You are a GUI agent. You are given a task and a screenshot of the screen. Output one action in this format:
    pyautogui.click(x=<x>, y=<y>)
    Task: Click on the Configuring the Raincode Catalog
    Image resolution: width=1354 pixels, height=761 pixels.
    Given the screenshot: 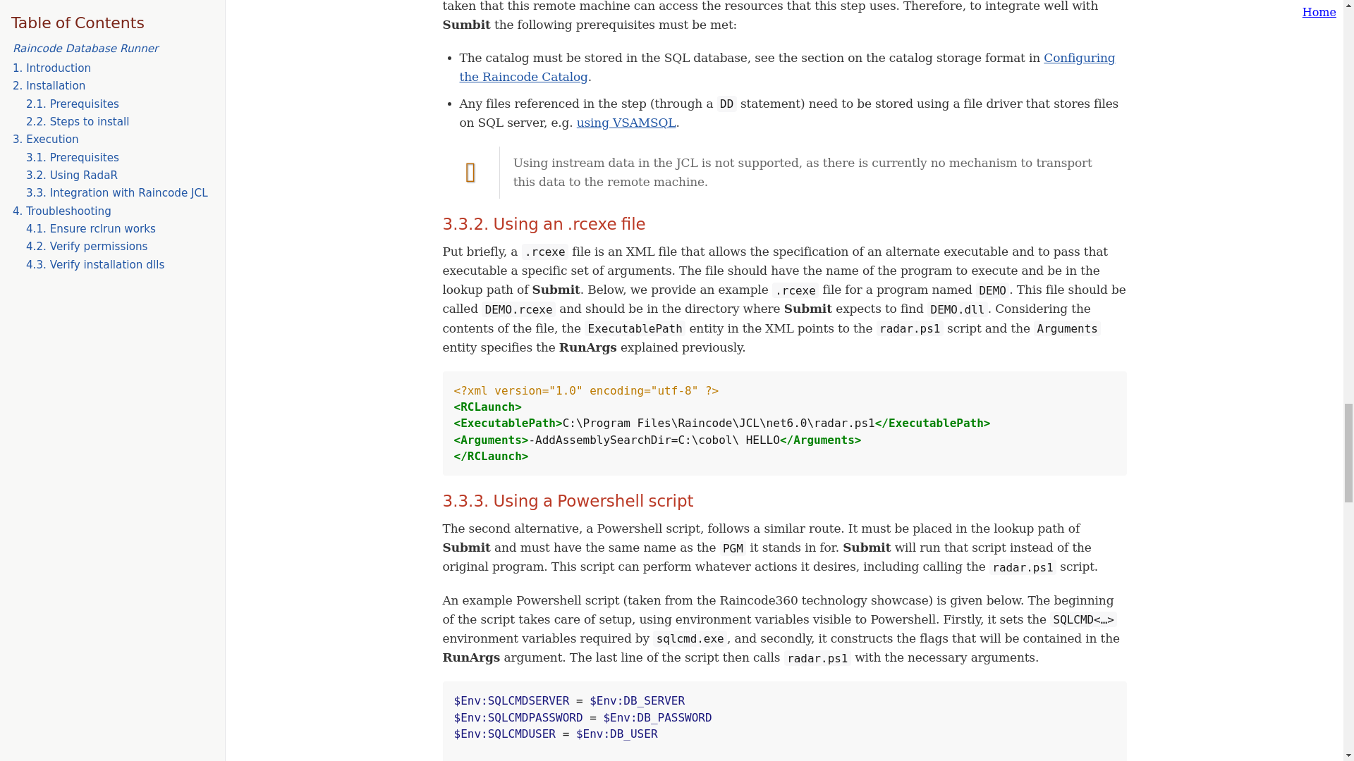 What is the action you would take?
    pyautogui.click(x=788, y=67)
    